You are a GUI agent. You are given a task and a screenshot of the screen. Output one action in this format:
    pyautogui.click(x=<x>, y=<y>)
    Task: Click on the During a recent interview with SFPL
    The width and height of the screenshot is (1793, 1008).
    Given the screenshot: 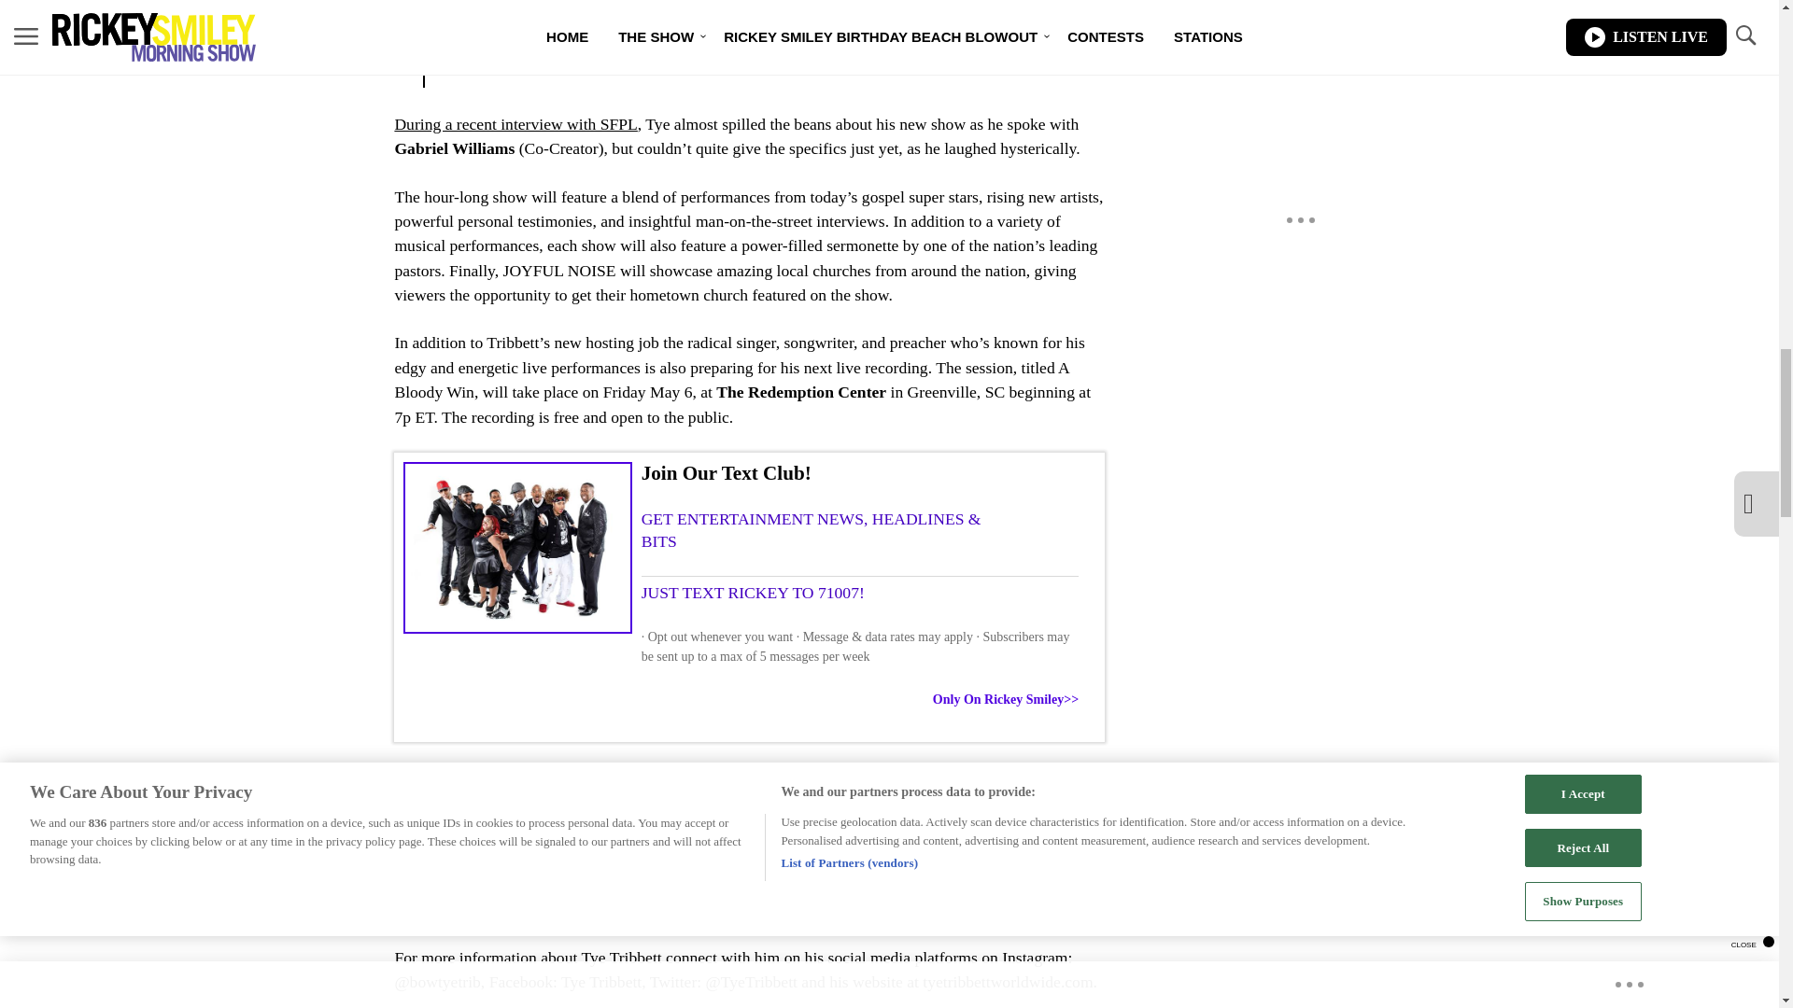 What is the action you would take?
    pyautogui.click(x=515, y=123)
    